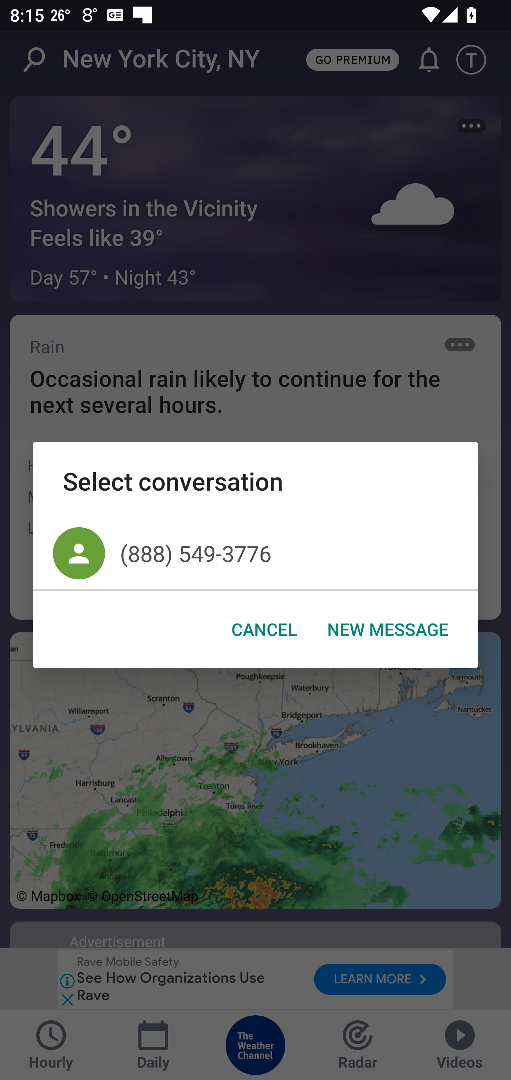 The height and width of the screenshot is (1080, 511). What do you see at coordinates (264, 630) in the screenshot?
I see `CANCEL` at bounding box center [264, 630].